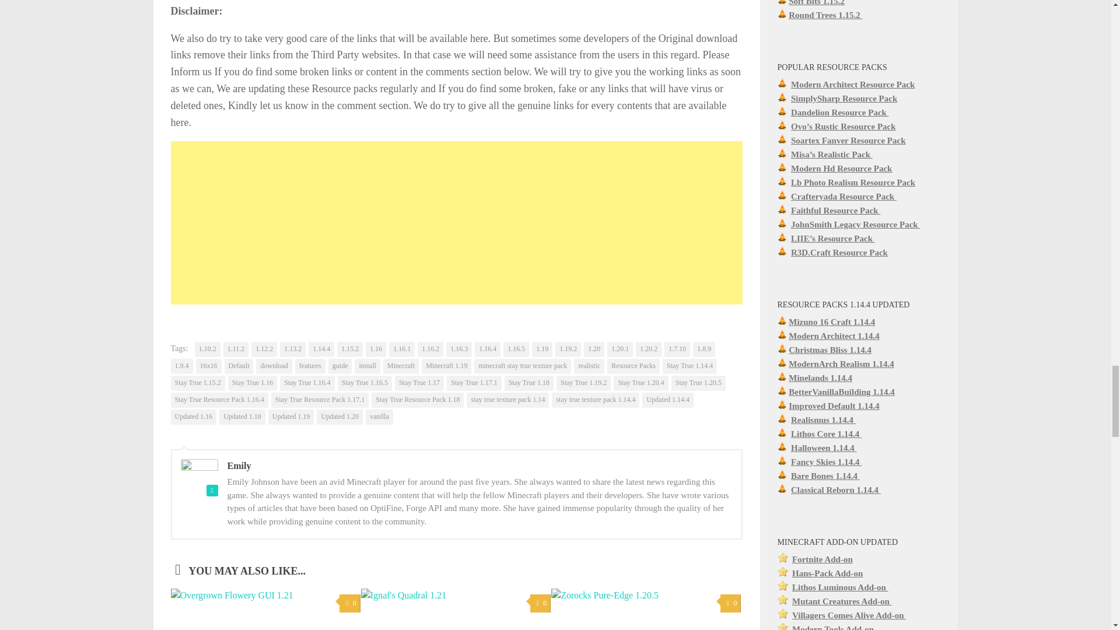  What do you see at coordinates (264, 349) in the screenshot?
I see `1.12.2` at bounding box center [264, 349].